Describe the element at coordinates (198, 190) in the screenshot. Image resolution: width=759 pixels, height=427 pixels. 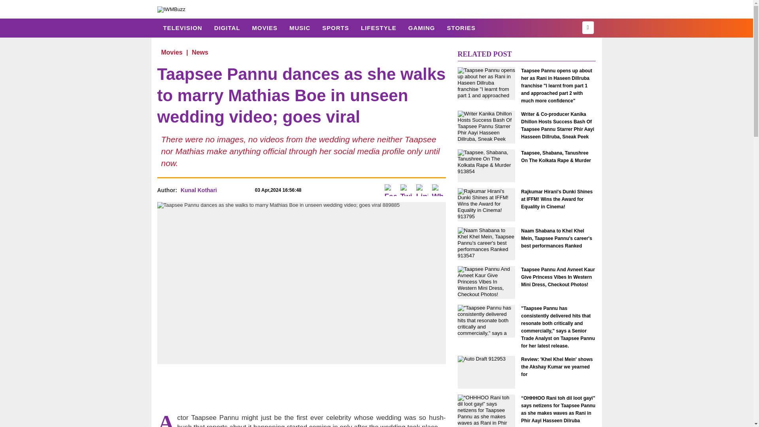
I see `Kunal Kothari` at that location.